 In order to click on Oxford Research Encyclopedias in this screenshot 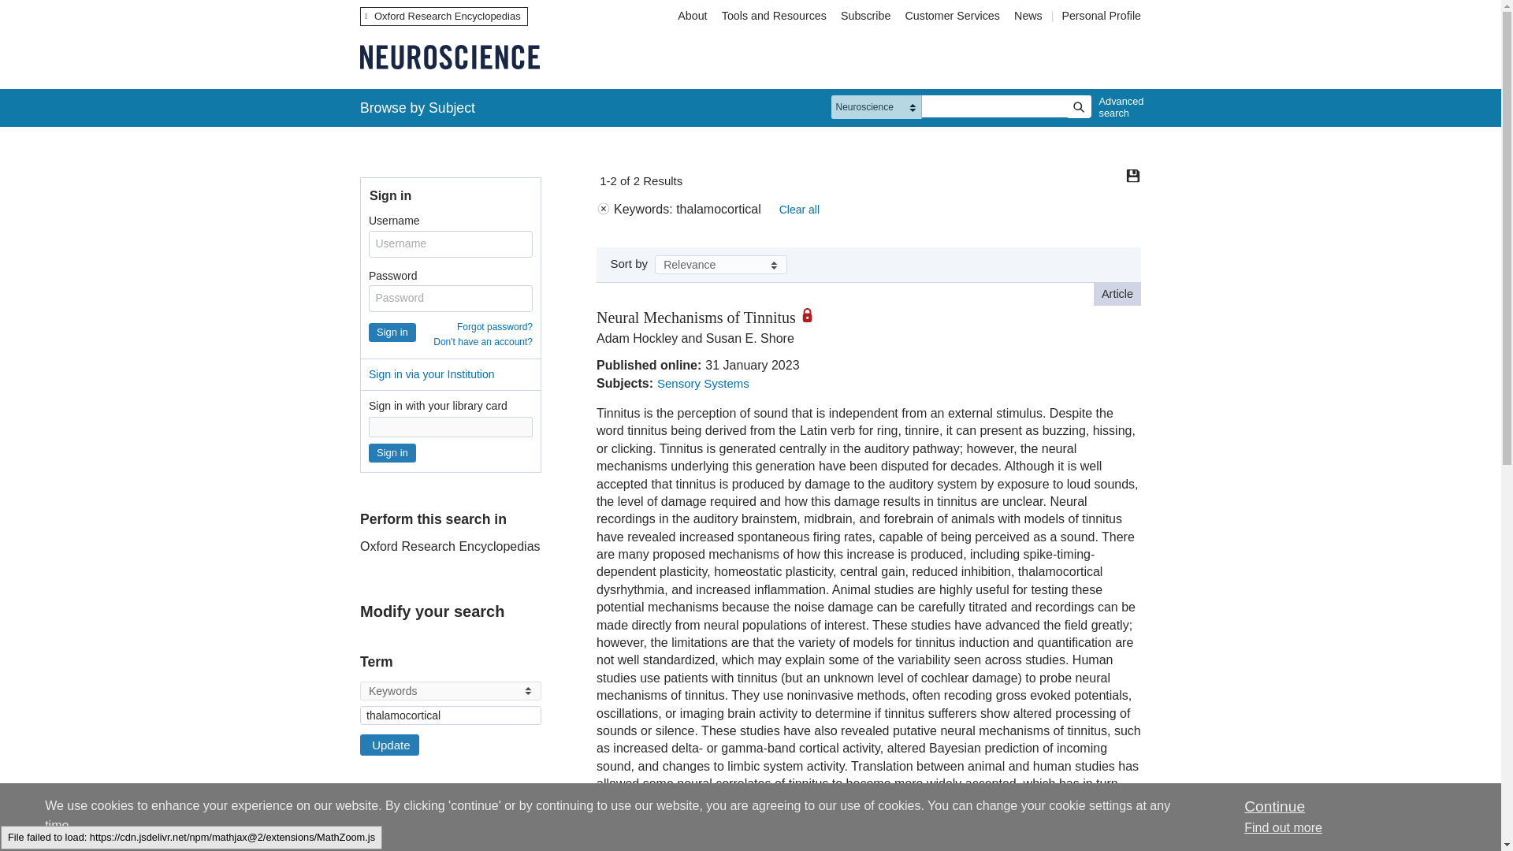, I will do `click(444, 16)`.